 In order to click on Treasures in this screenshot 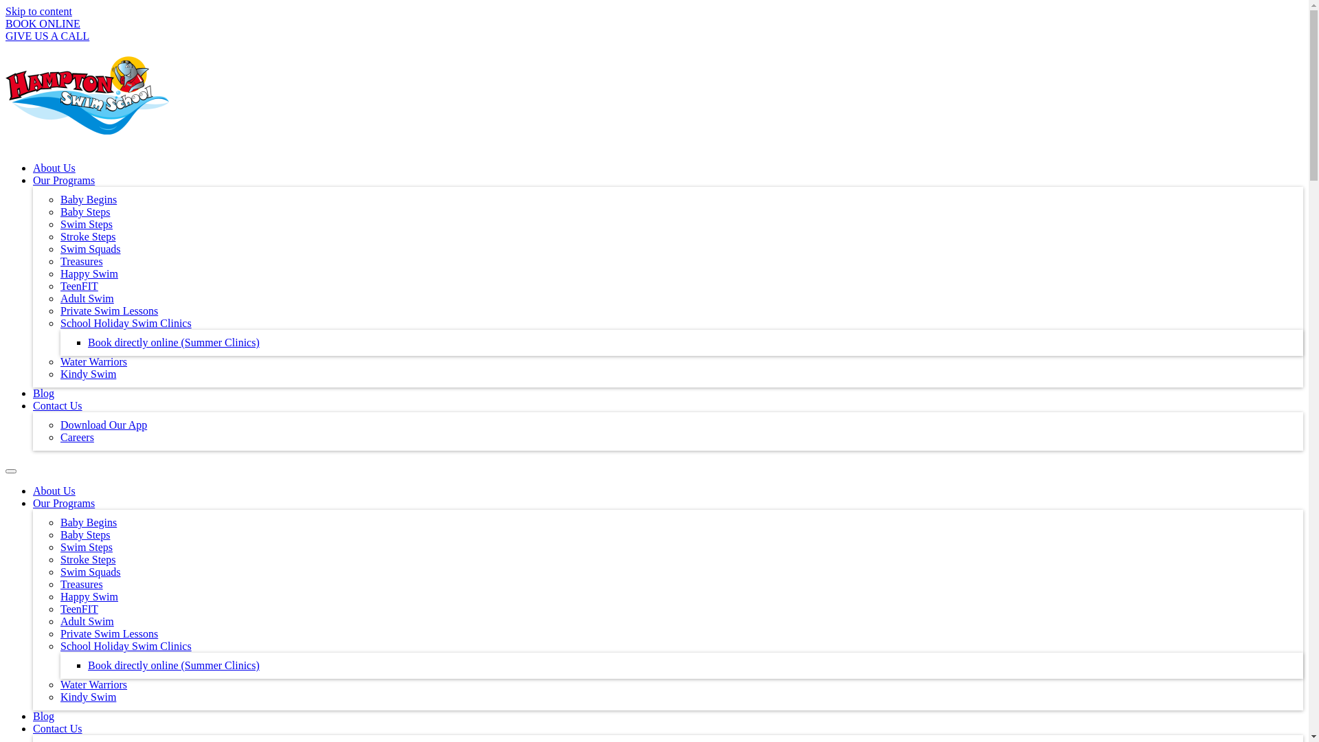, I will do `click(82, 584)`.